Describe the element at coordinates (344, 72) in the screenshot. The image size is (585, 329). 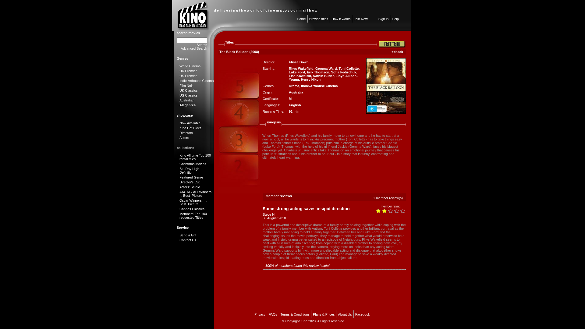
I see `Sofia Fedirchuk` at that location.